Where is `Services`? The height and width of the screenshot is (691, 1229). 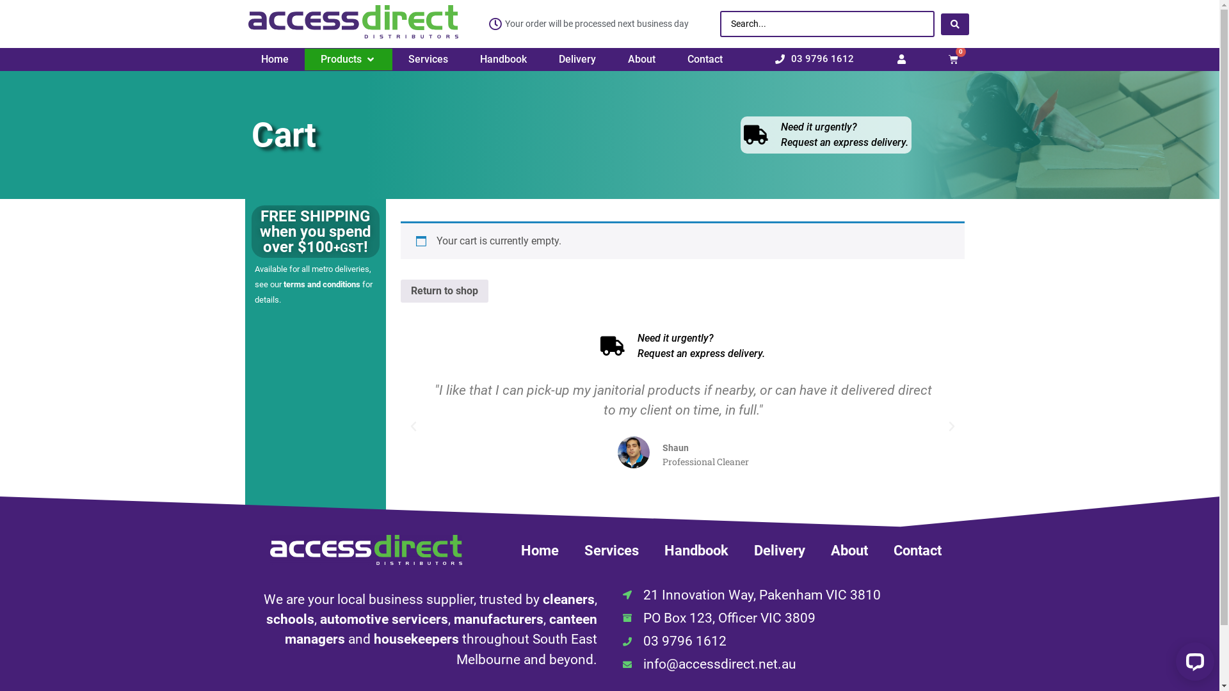
Services is located at coordinates (428, 60).